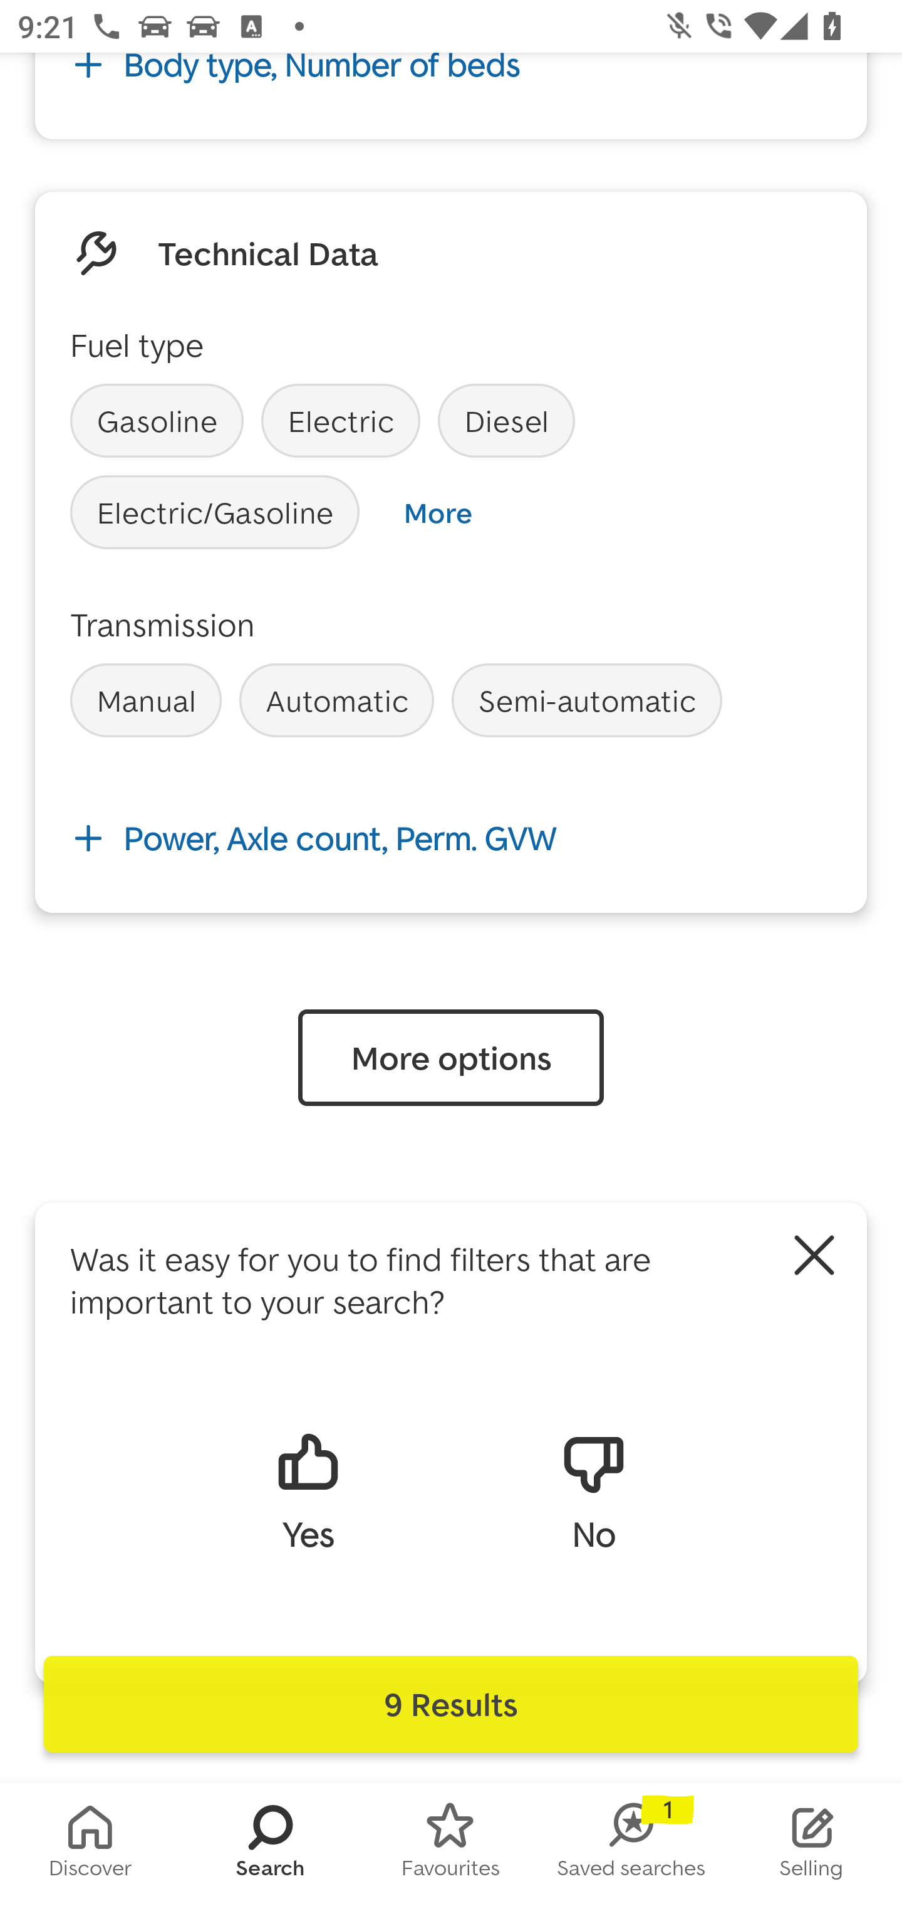  What do you see at coordinates (336, 700) in the screenshot?
I see `Automatic` at bounding box center [336, 700].